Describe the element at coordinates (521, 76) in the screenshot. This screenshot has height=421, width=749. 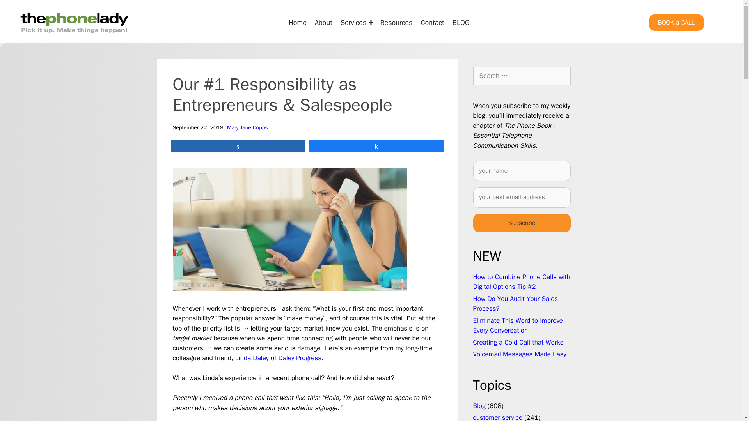
I see `Search for:` at that location.